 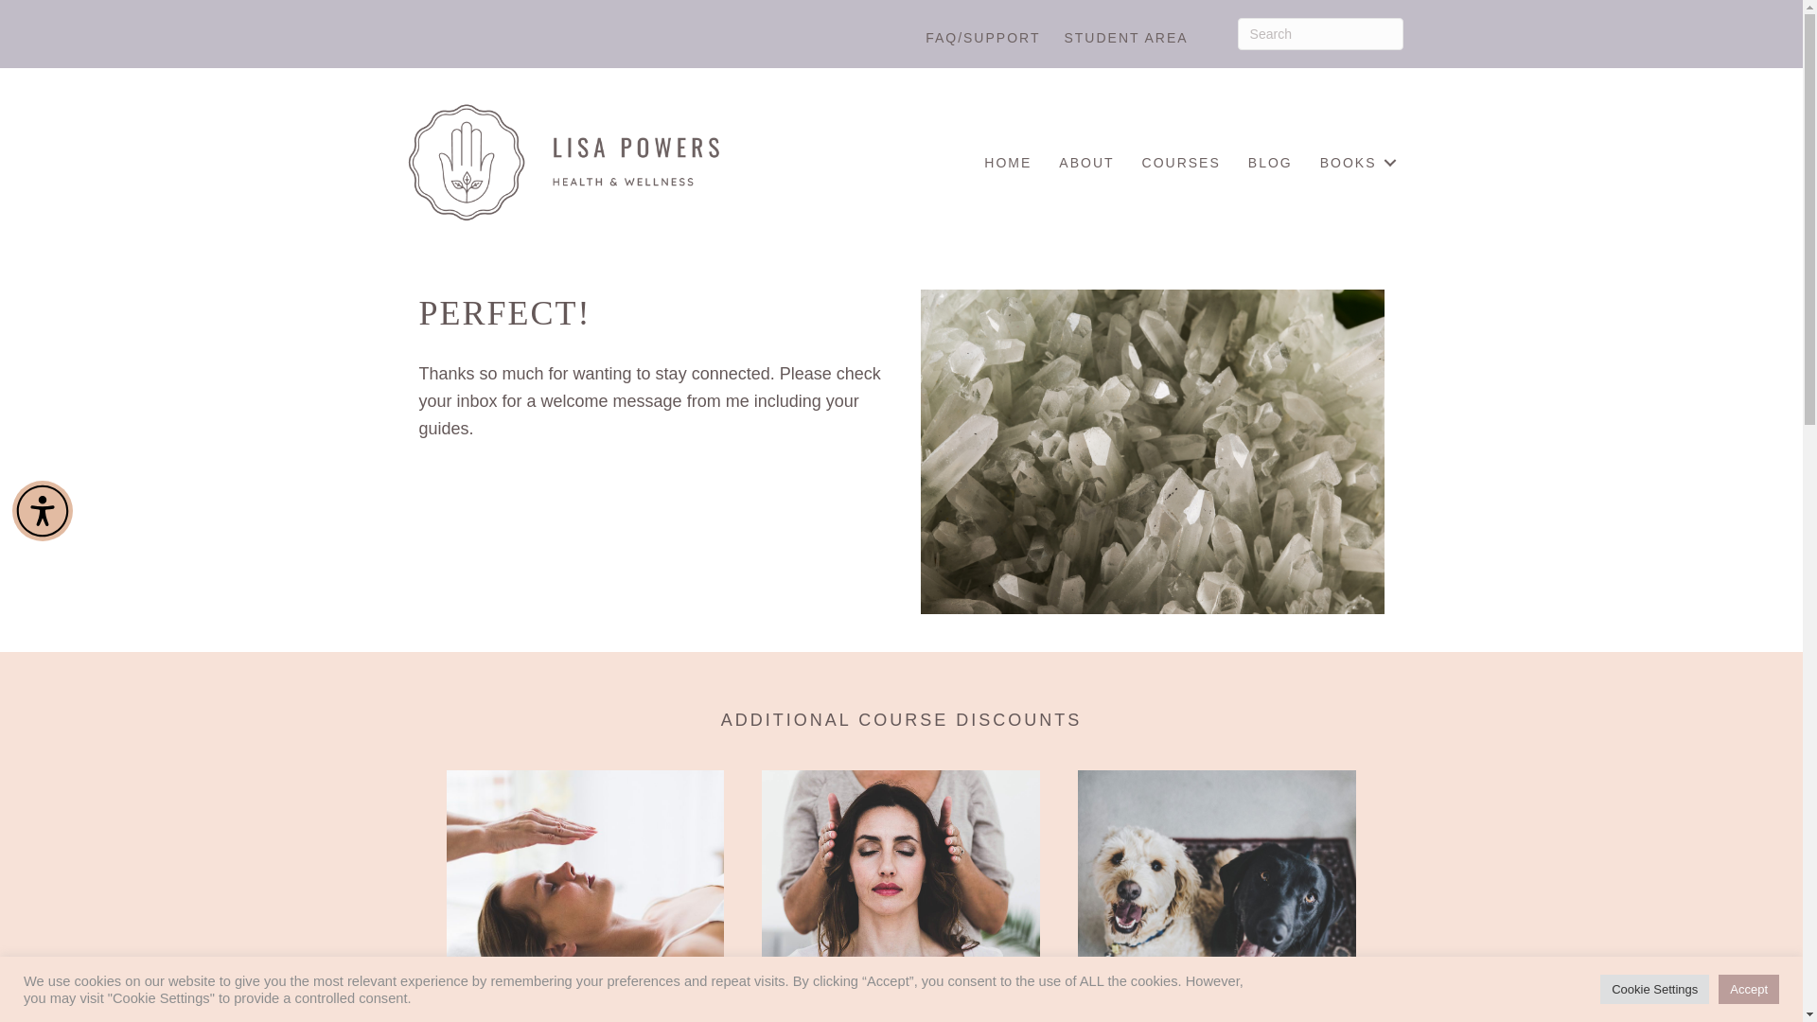 I want to click on BOOKS, so click(x=1354, y=163).